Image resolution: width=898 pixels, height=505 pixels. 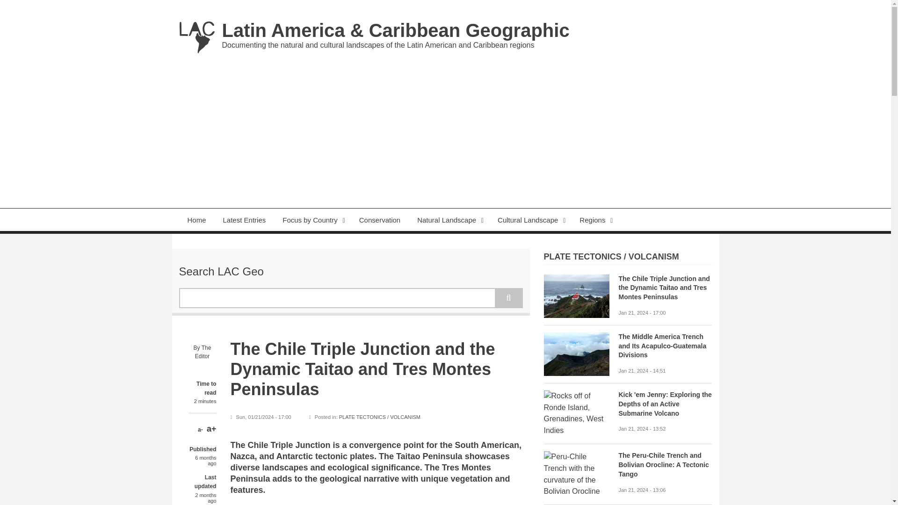 What do you see at coordinates (508, 297) in the screenshot?
I see `Search` at bounding box center [508, 297].